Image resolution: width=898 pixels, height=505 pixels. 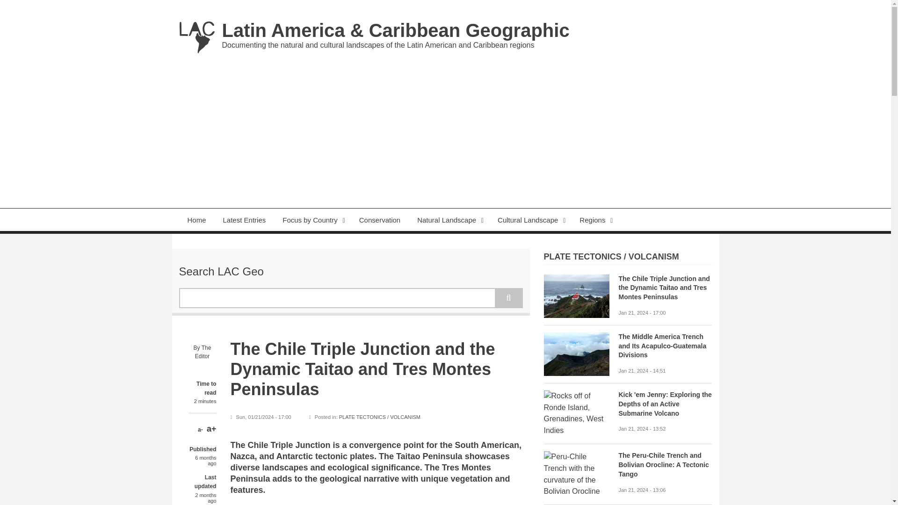 What do you see at coordinates (508, 297) in the screenshot?
I see `Search` at bounding box center [508, 297].